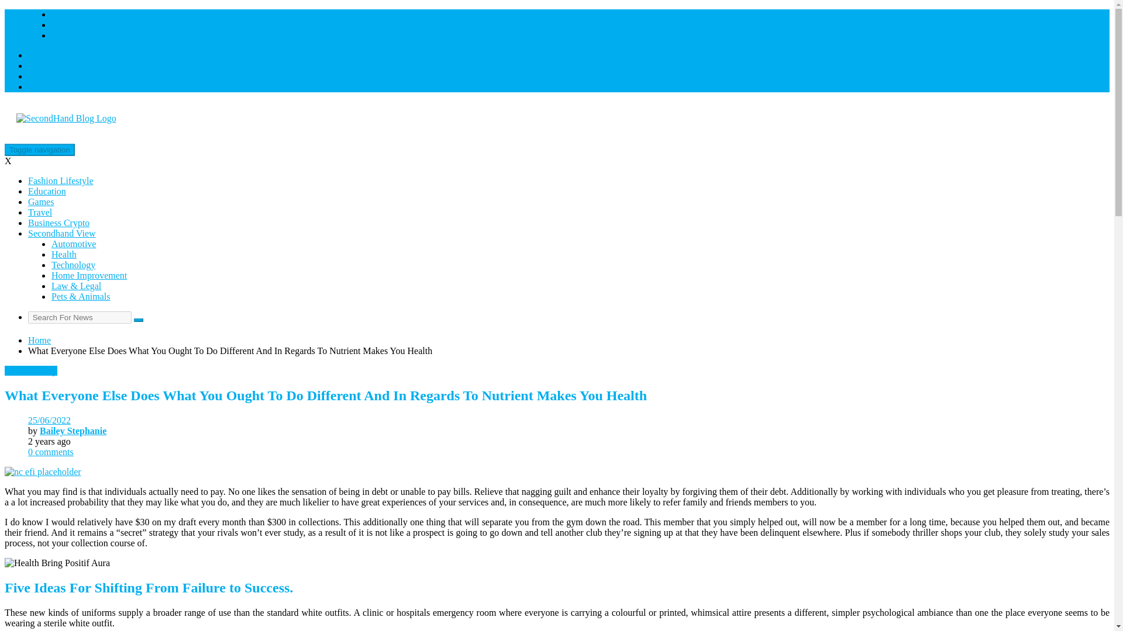 This screenshot has width=1123, height=631. Describe the element at coordinates (89, 275) in the screenshot. I see `Home Improvement` at that location.